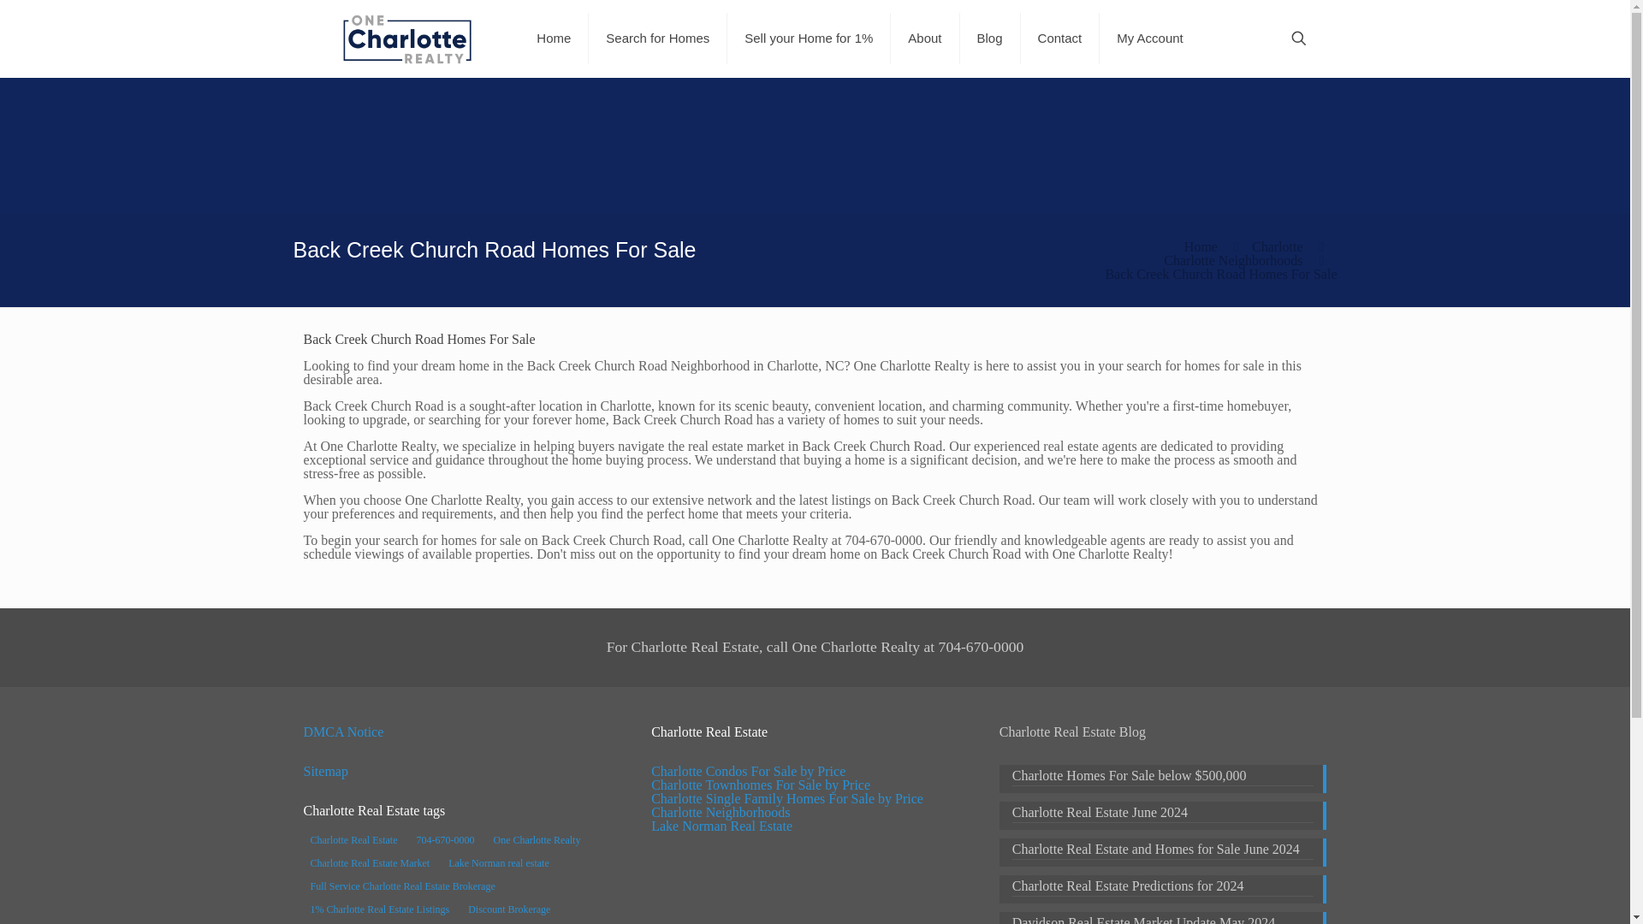 The image size is (1643, 924). Describe the element at coordinates (353, 839) in the screenshot. I see `Charlotte Real Estate` at that location.